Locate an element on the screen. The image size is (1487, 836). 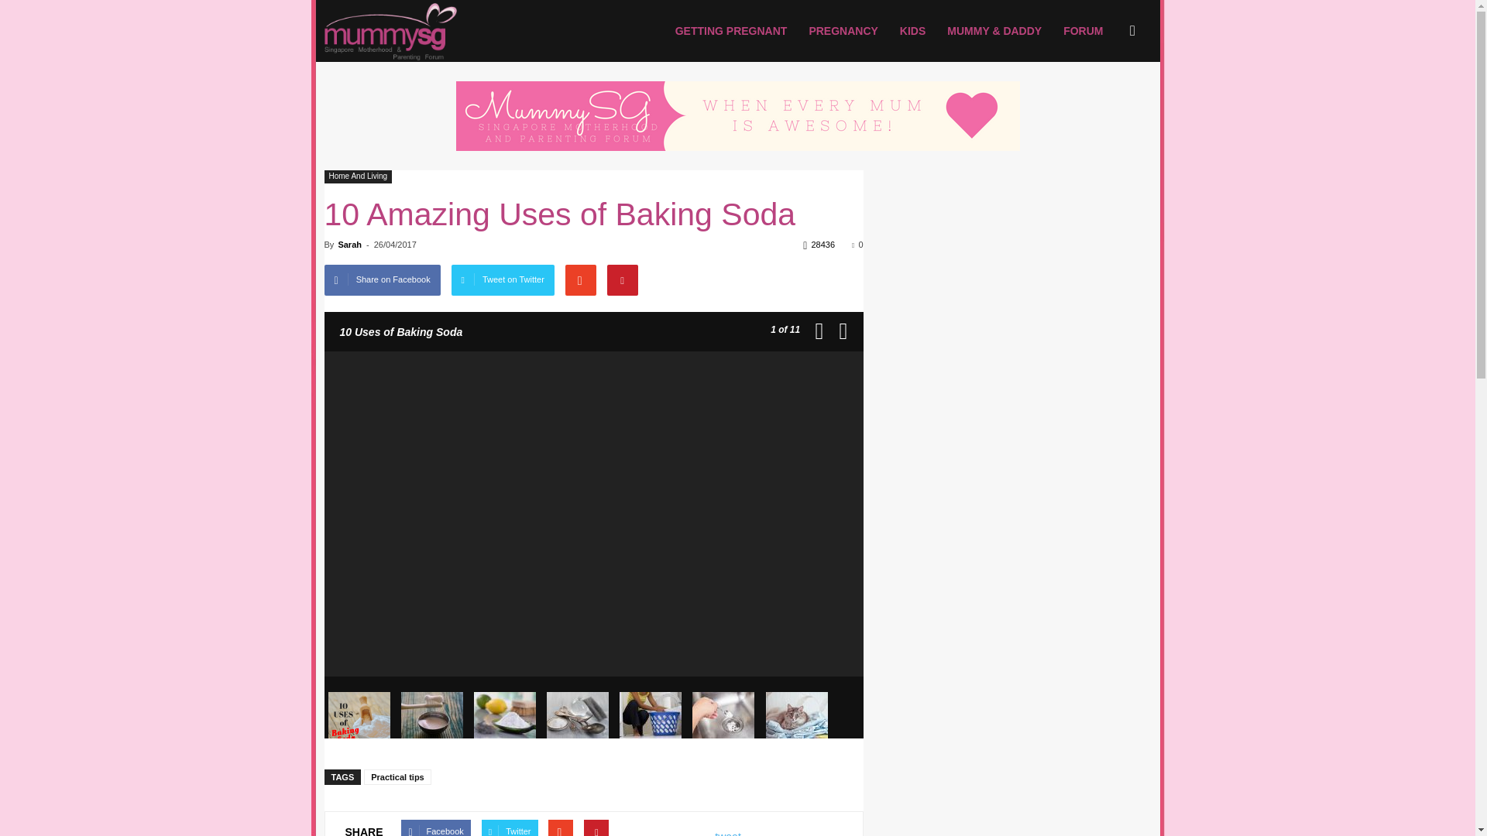
MummySG is located at coordinates (390, 31).